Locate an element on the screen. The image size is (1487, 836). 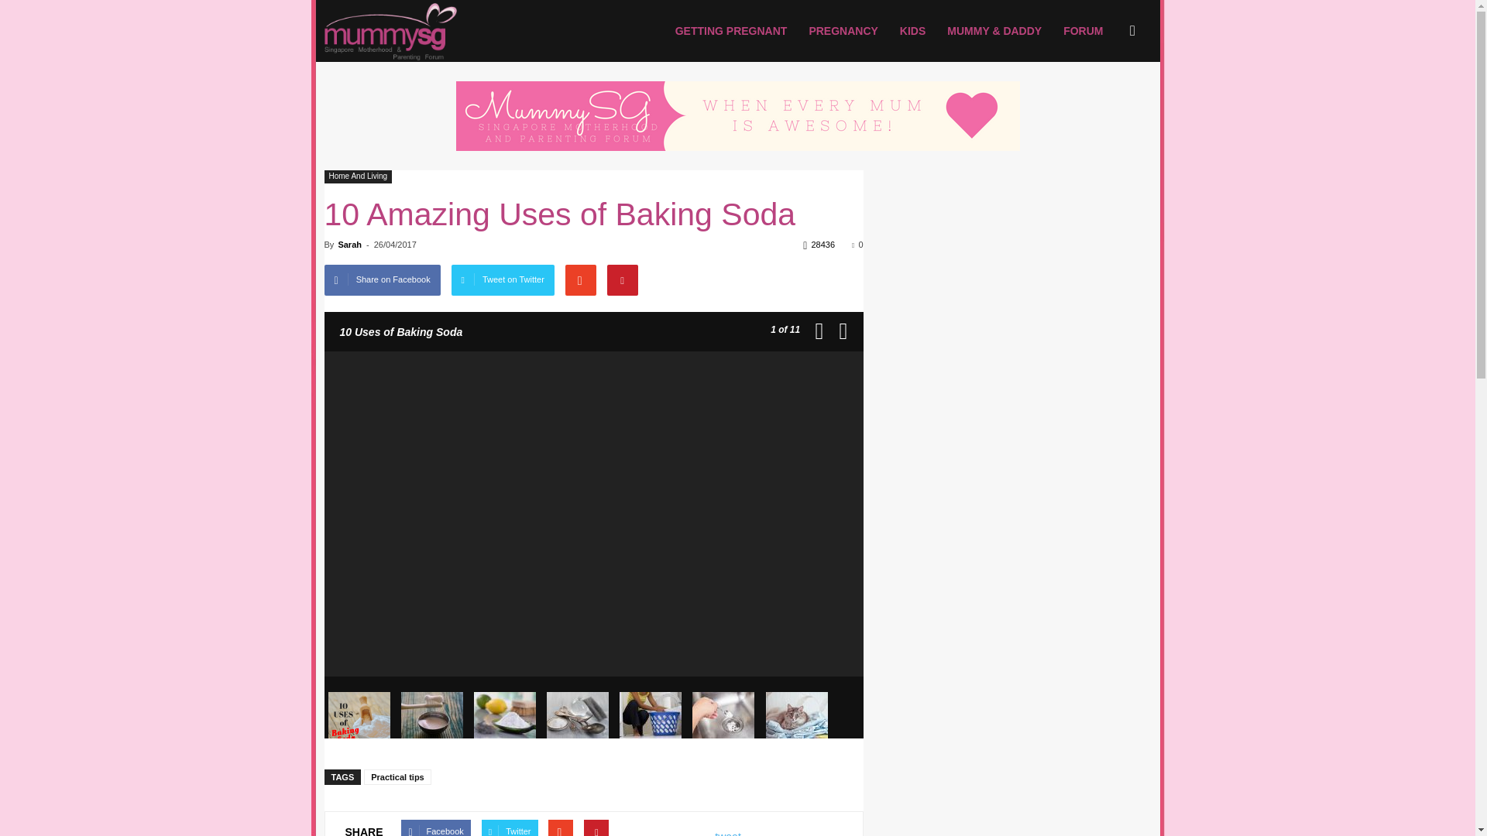
MummySG is located at coordinates (390, 31).